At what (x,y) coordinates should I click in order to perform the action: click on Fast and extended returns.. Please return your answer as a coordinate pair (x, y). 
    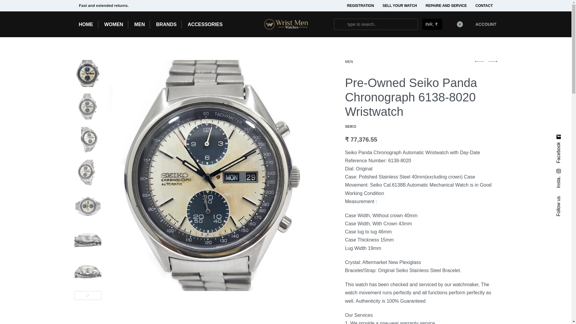
    Looking at the image, I should click on (179, 5).